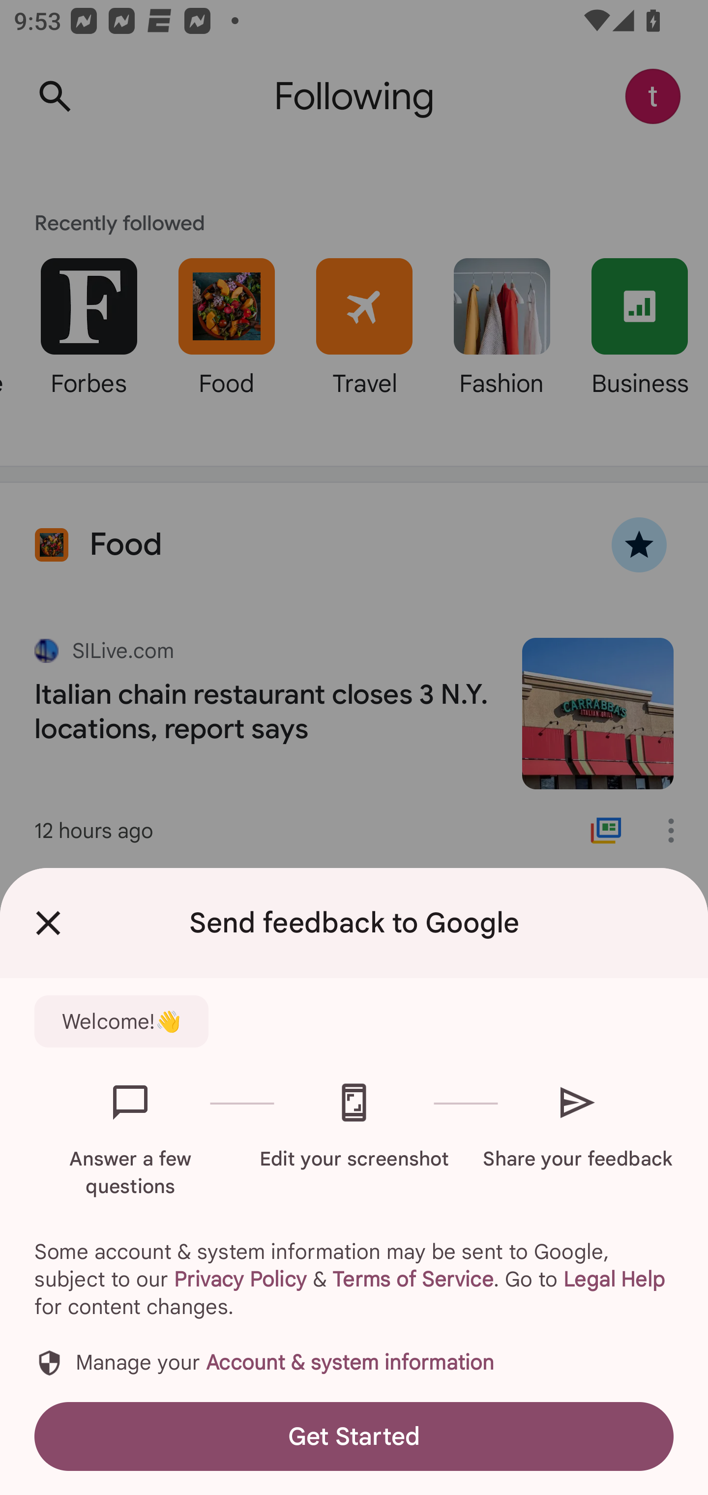  Describe the element at coordinates (48, 923) in the screenshot. I see `Close Feedback` at that location.